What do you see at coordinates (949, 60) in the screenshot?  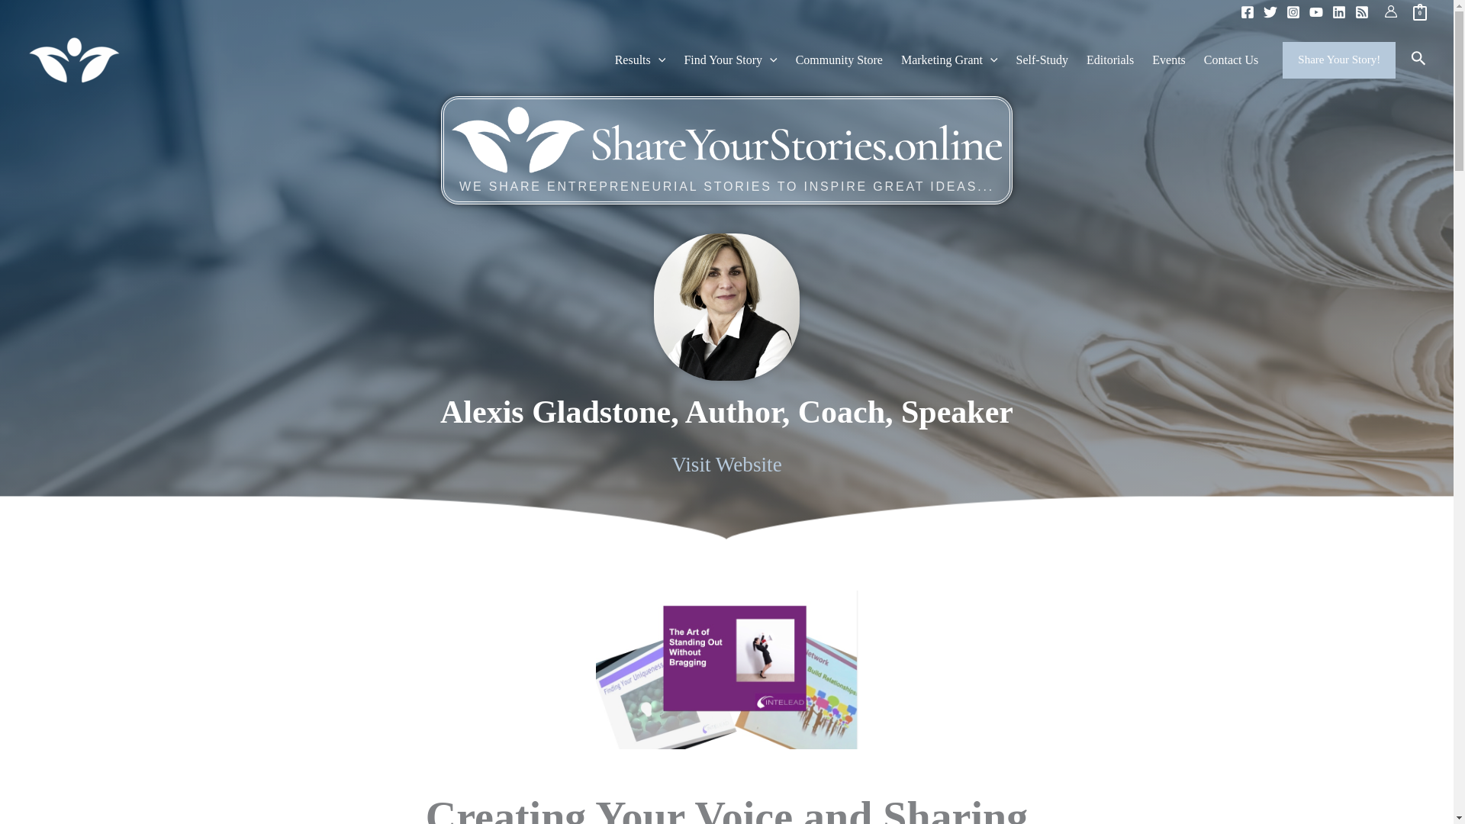 I see `Marketing Grant` at bounding box center [949, 60].